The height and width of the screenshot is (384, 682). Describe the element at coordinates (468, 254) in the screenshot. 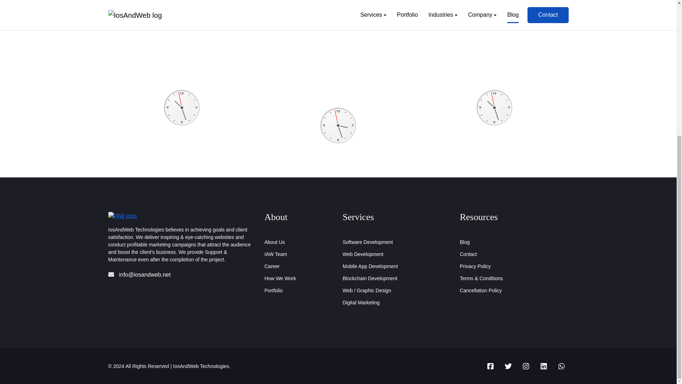

I see `Contact` at that location.